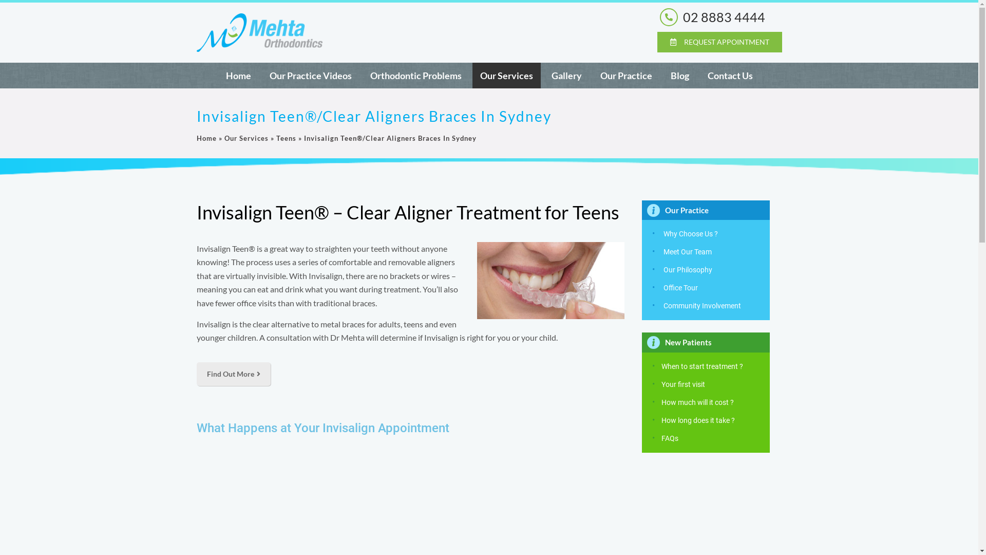 The image size is (986, 555). I want to click on Contact Us, so click(730, 76).